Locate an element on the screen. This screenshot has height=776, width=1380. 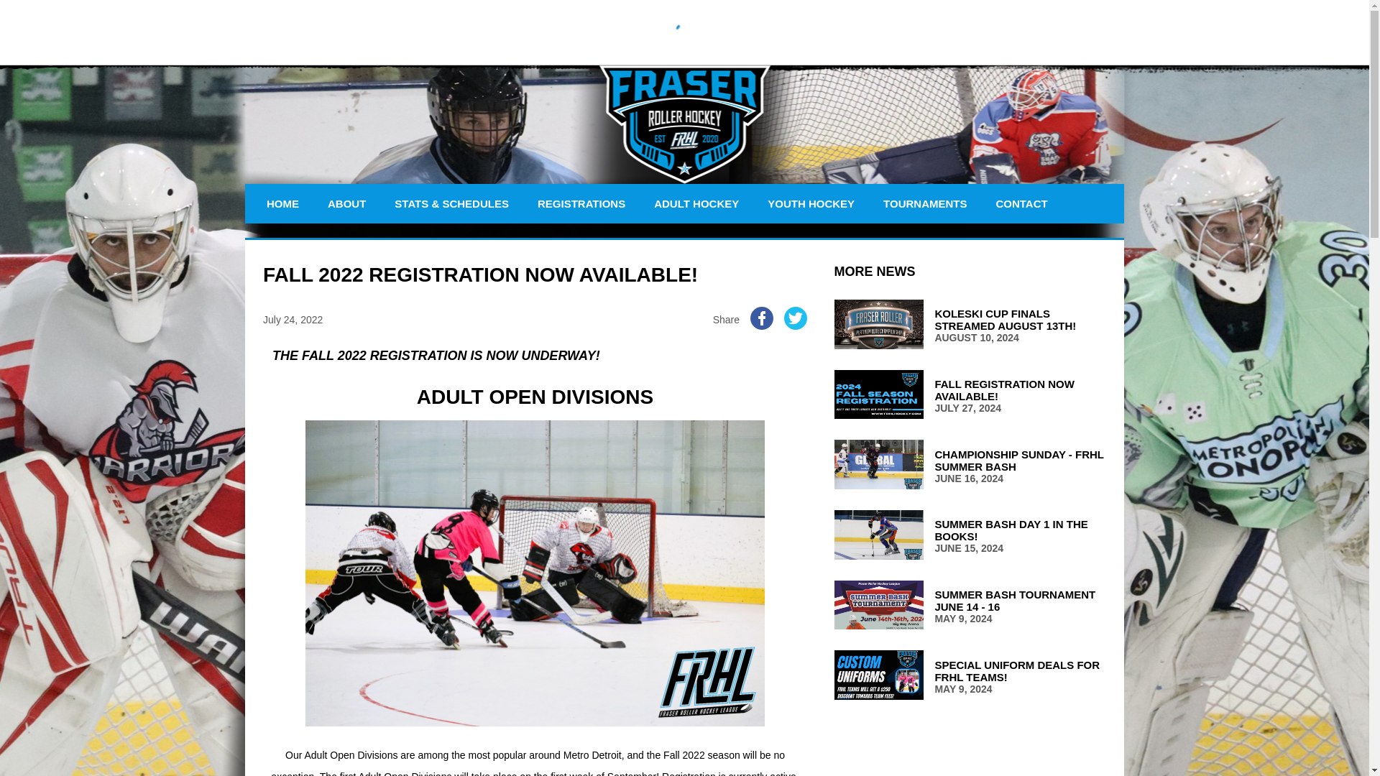
CONTACT is located at coordinates (924, 203).